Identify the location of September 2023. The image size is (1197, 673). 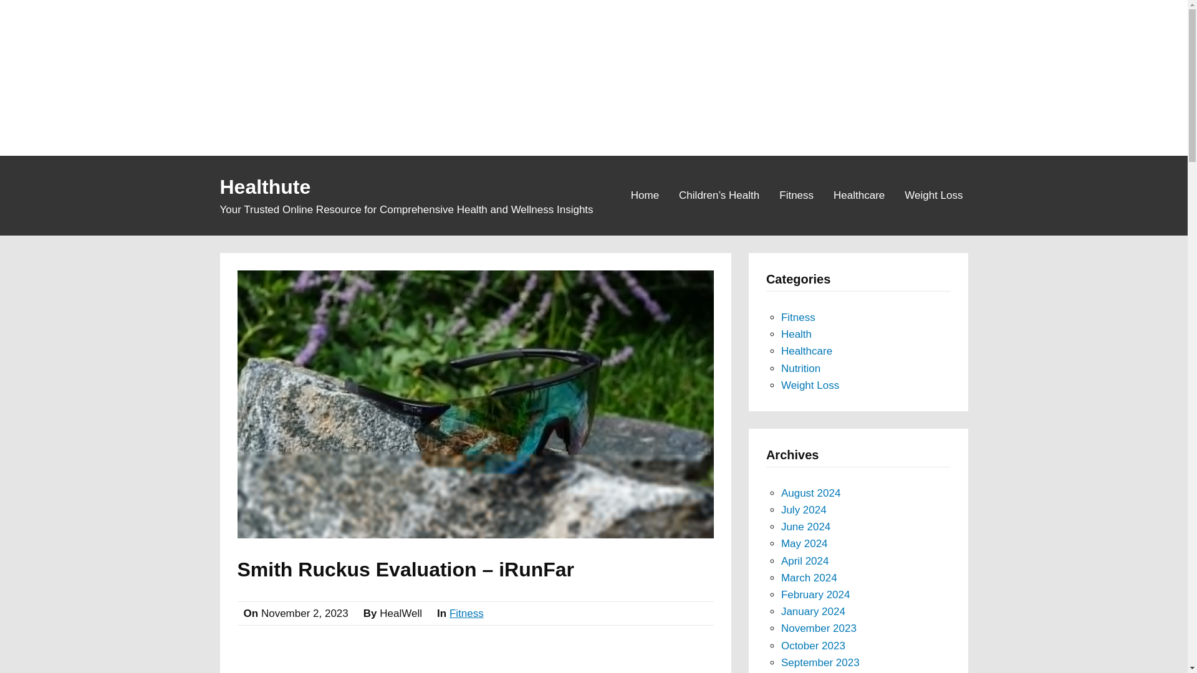
(820, 663).